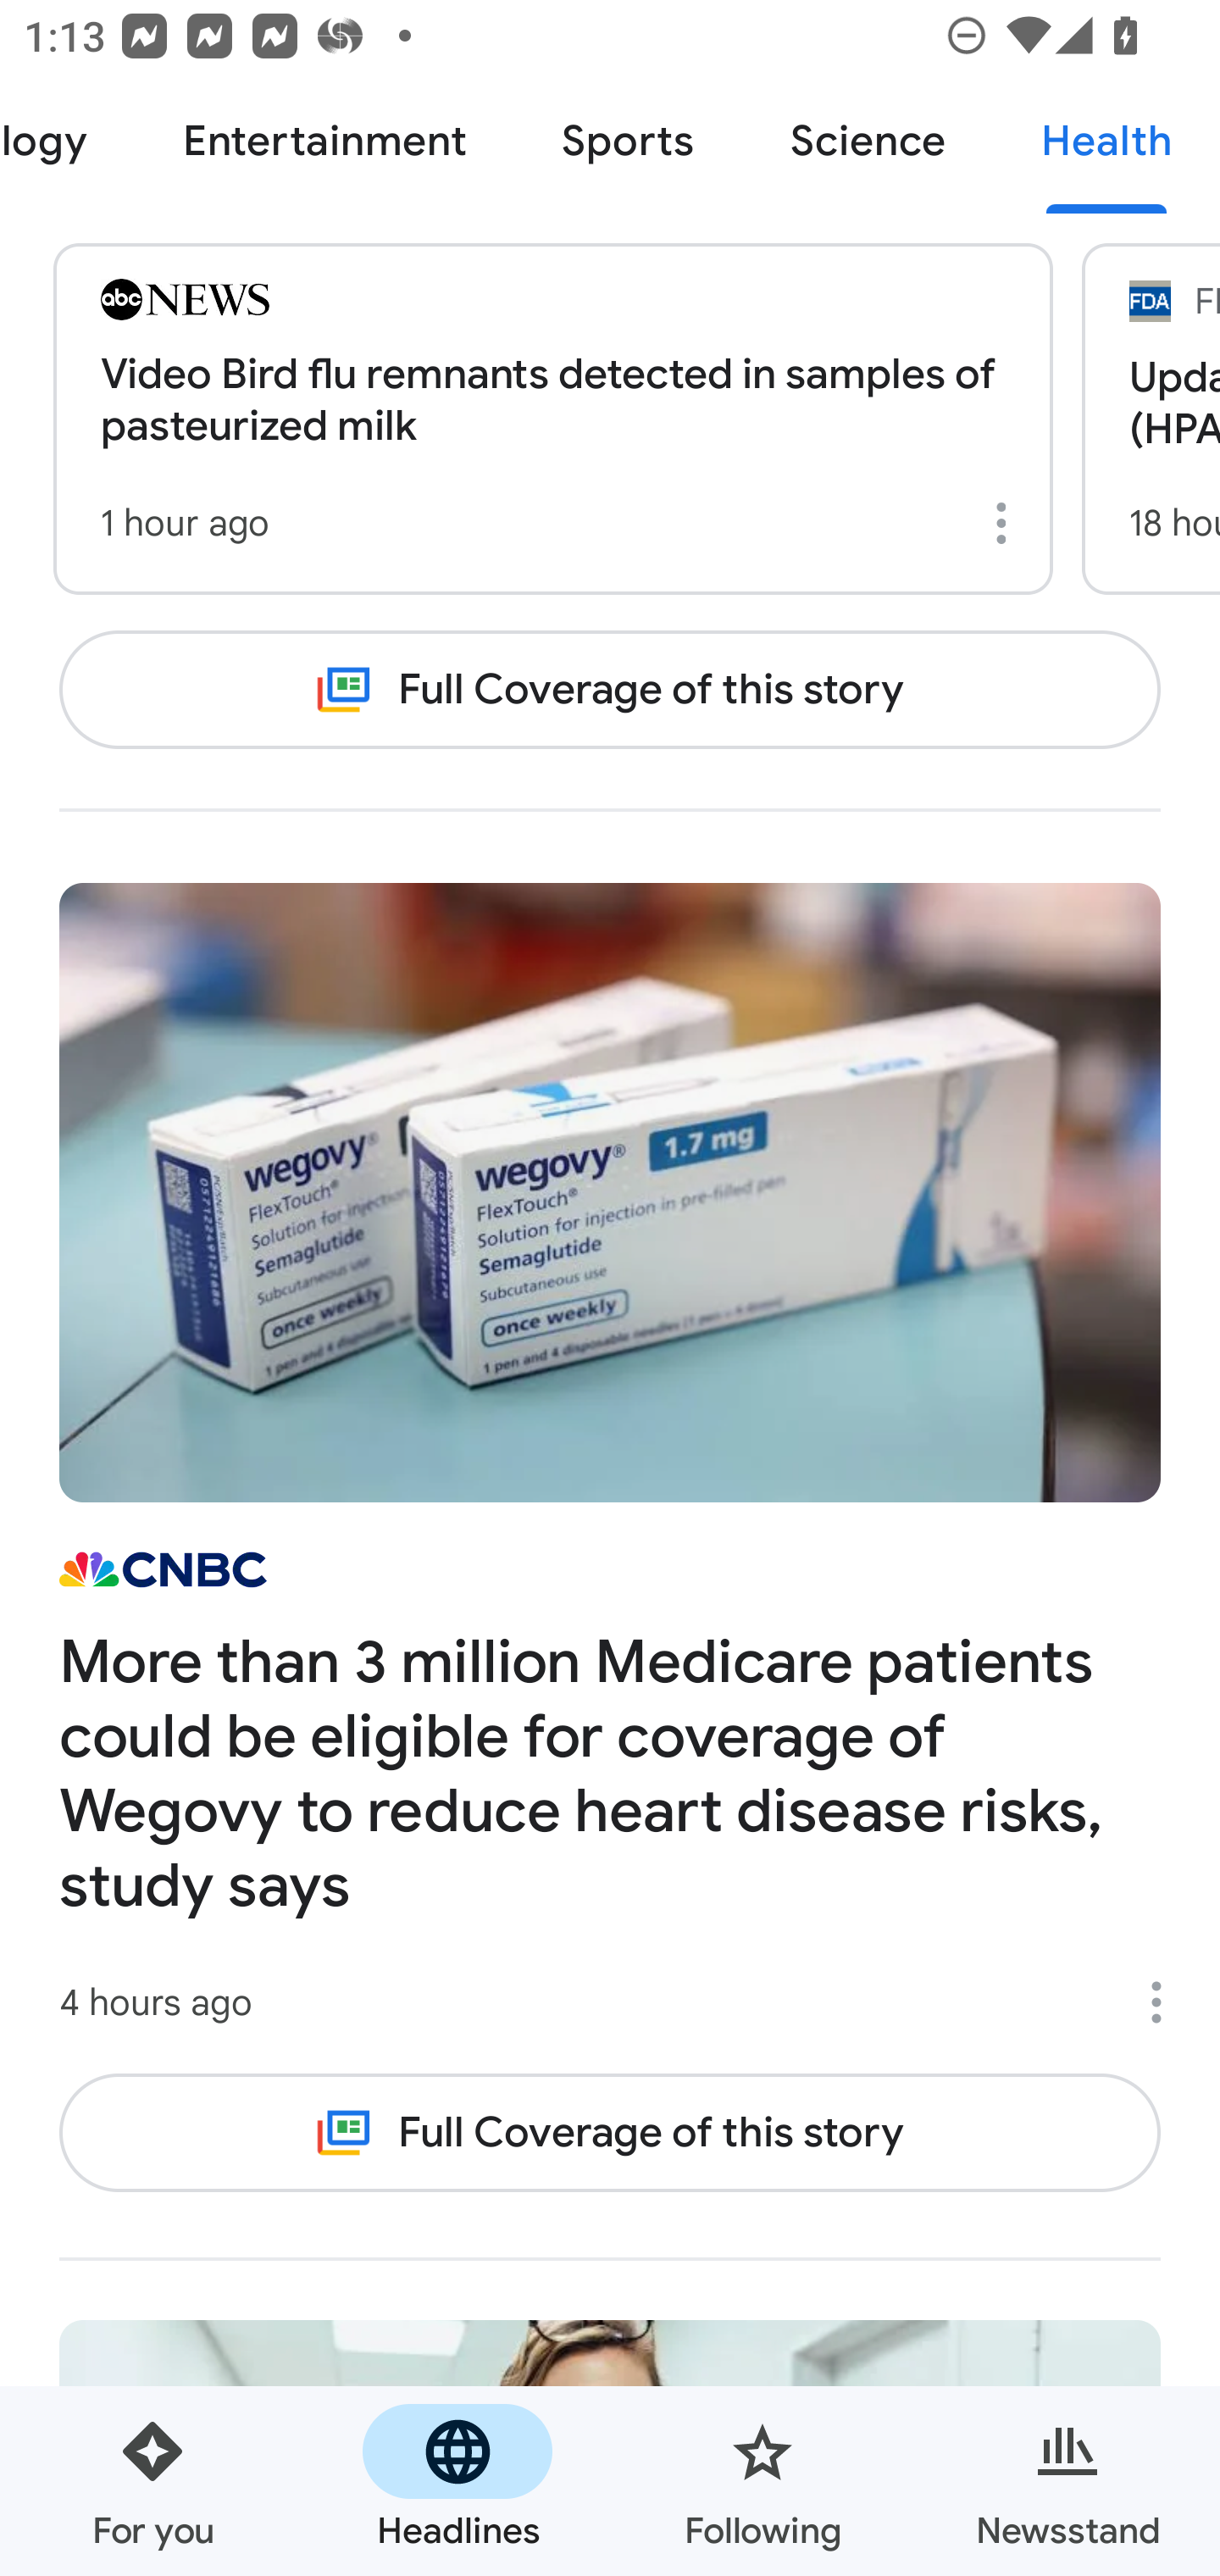 This screenshot has width=1220, height=2576. What do you see at coordinates (1006, 522) in the screenshot?
I see `More options` at bounding box center [1006, 522].